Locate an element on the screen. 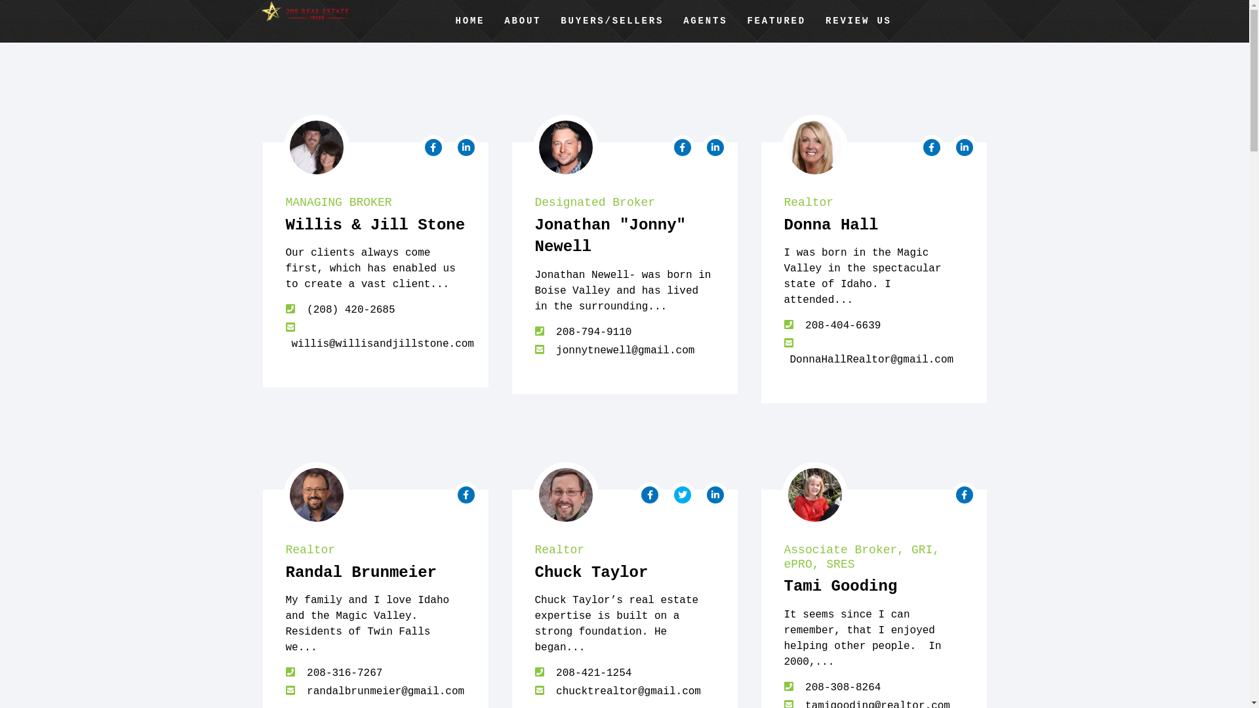 Image resolution: width=1259 pixels, height=708 pixels. 208-421-1254 is located at coordinates (591, 673).